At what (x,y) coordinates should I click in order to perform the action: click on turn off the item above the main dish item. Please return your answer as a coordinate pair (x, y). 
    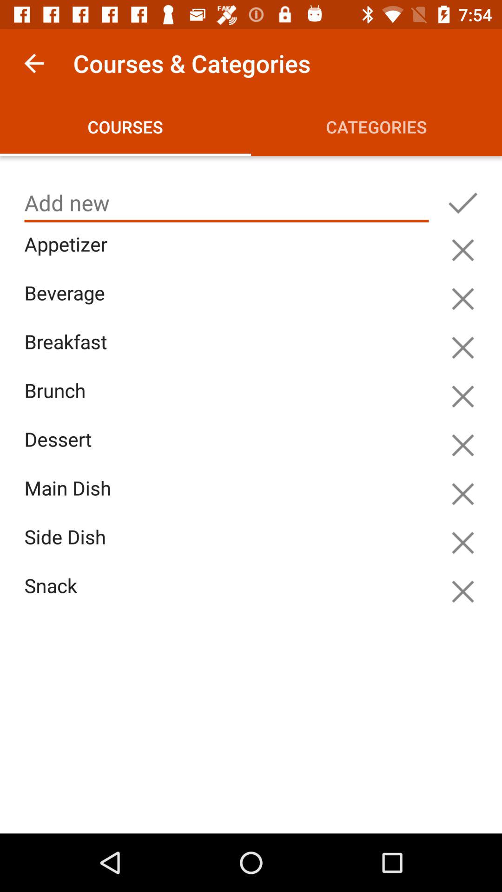
    Looking at the image, I should click on (229, 450).